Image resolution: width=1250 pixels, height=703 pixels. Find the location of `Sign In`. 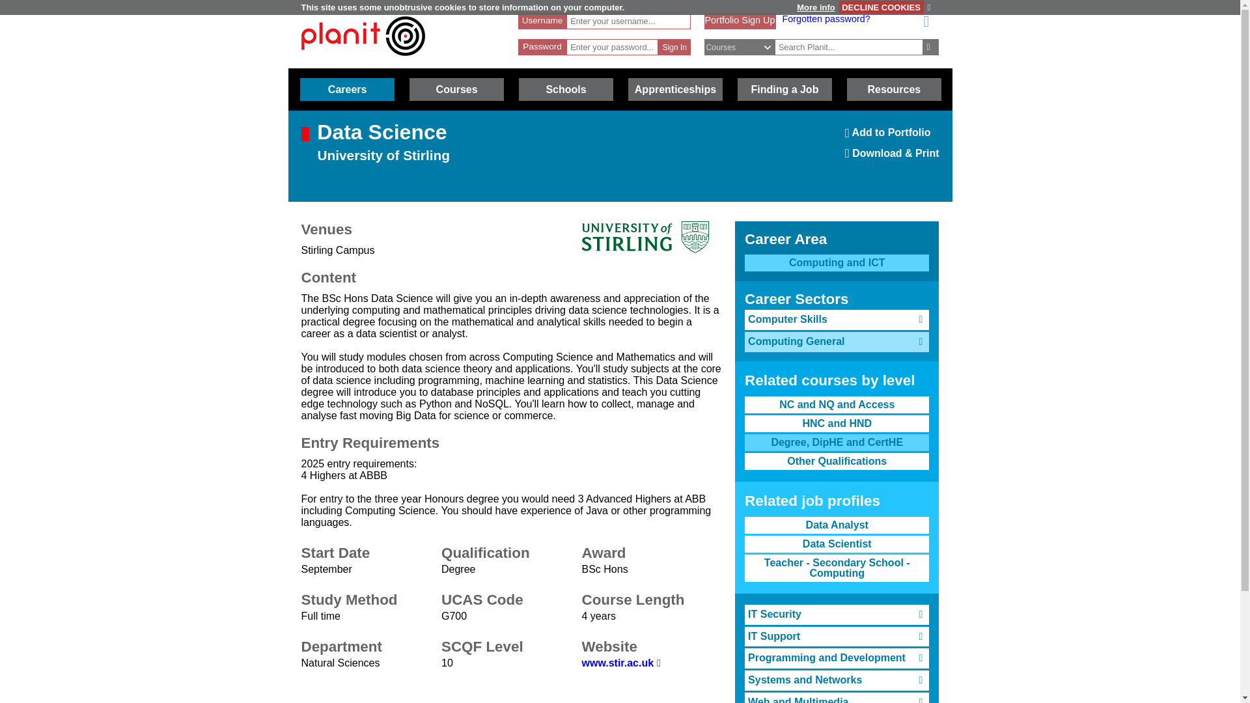

Sign In is located at coordinates (740, 20).